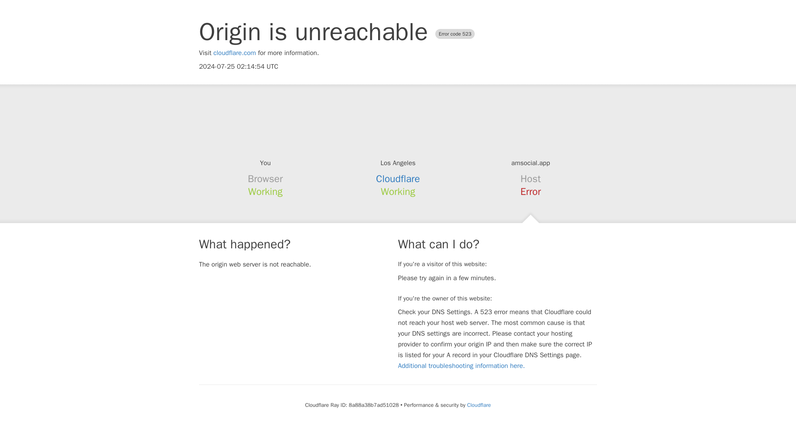 This screenshot has width=796, height=447. What do you see at coordinates (461, 366) in the screenshot?
I see `Additional troubleshooting information here.` at bounding box center [461, 366].